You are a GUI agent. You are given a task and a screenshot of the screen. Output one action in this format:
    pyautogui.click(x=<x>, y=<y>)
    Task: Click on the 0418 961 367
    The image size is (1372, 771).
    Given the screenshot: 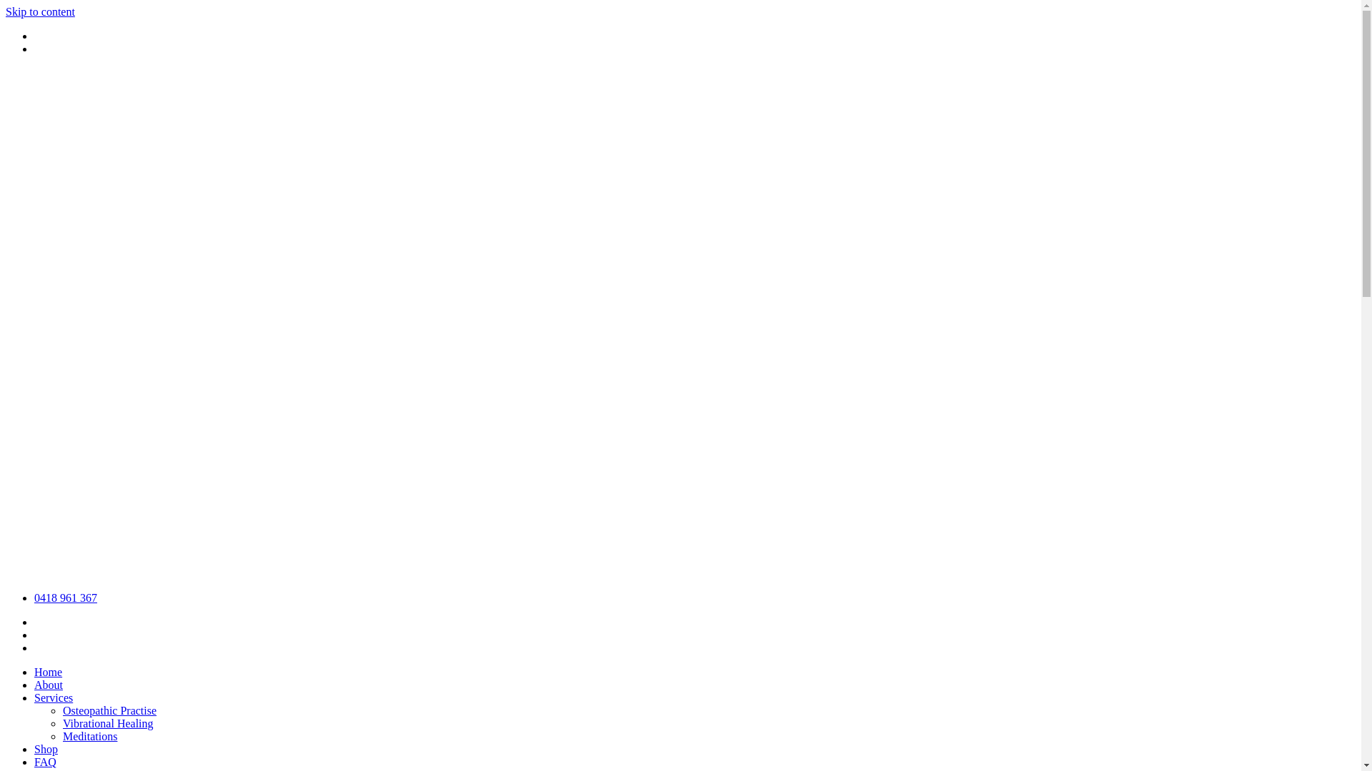 What is the action you would take?
    pyautogui.click(x=66, y=598)
    